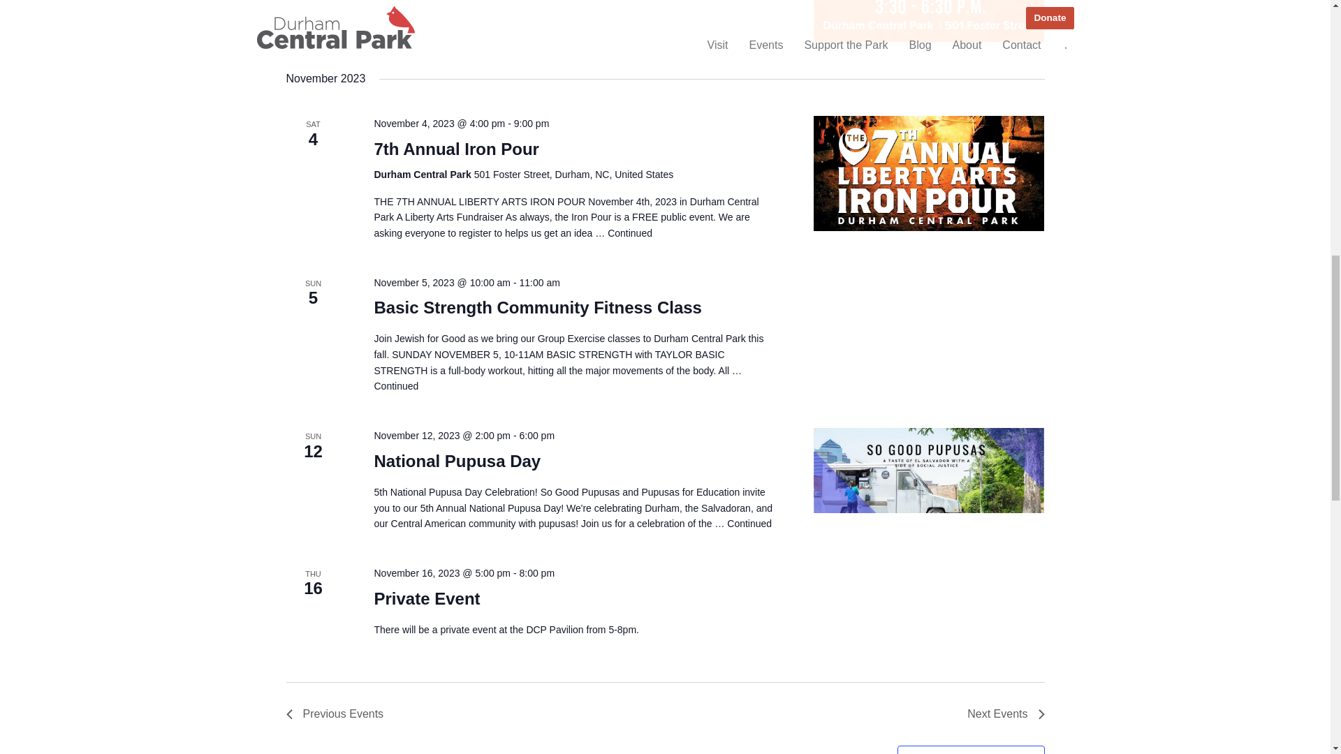 Image resolution: width=1341 pixels, height=754 pixels. What do you see at coordinates (427, 598) in the screenshot?
I see `Private Event` at bounding box center [427, 598].